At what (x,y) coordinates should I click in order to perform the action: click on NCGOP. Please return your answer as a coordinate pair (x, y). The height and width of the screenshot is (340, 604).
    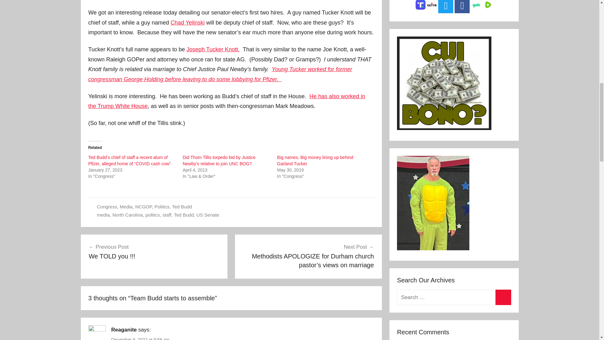
    Looking at the image, I should click on (103, 215).